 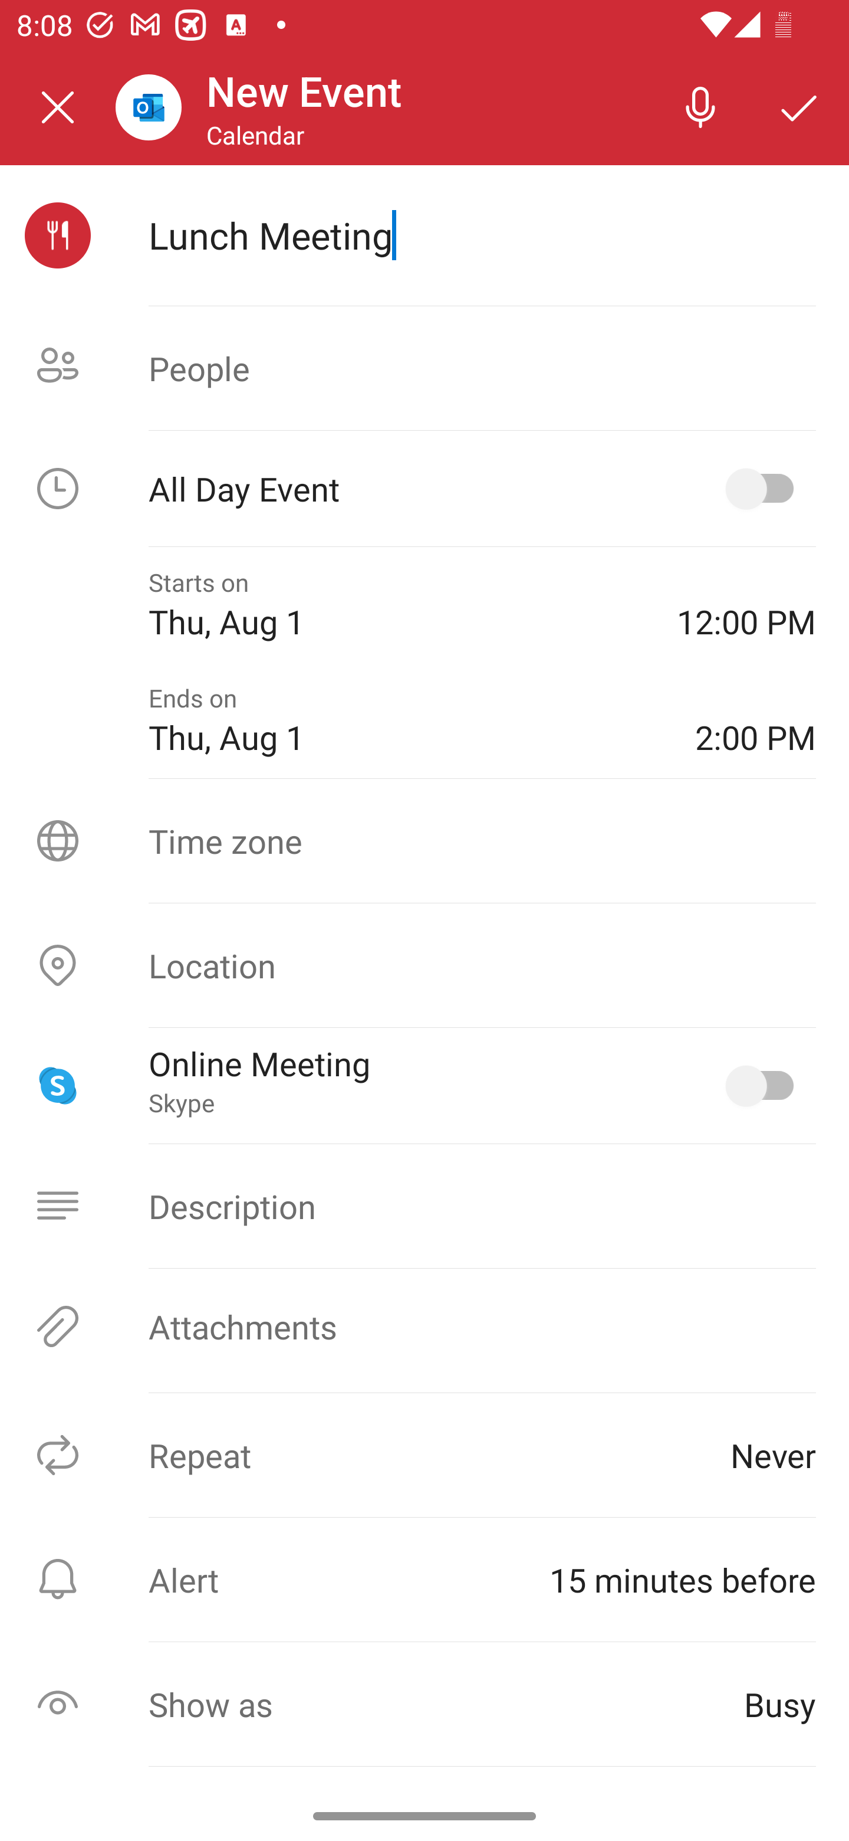 What do you see at coordinates (799, 106) in the screenshot?
I see `Save` at bounding box center [799, 106].